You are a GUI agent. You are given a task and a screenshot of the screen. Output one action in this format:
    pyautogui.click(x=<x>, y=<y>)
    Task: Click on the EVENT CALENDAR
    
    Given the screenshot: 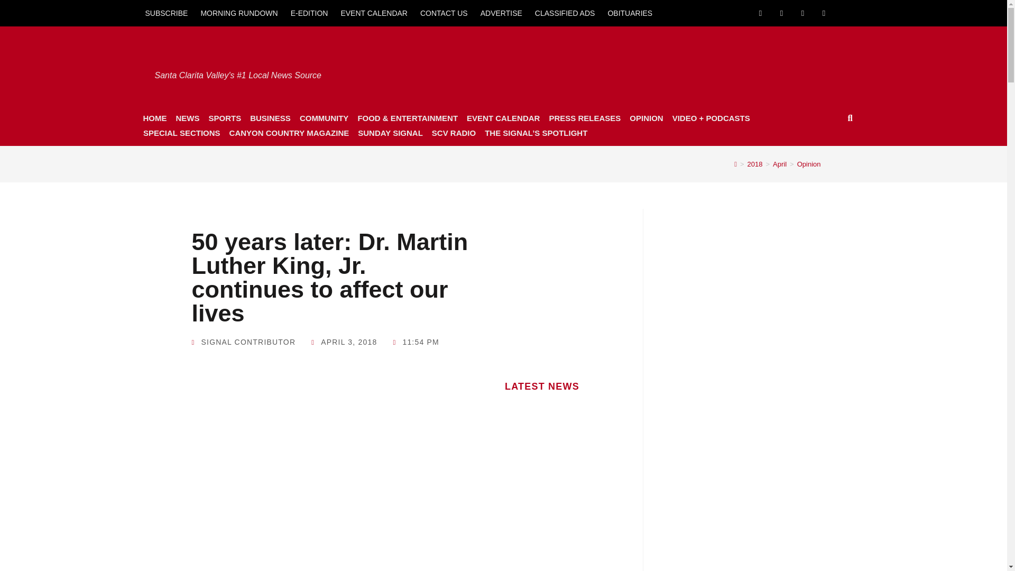 What is the action you would take?
    pyautogui.click(x=374, y=13)
    